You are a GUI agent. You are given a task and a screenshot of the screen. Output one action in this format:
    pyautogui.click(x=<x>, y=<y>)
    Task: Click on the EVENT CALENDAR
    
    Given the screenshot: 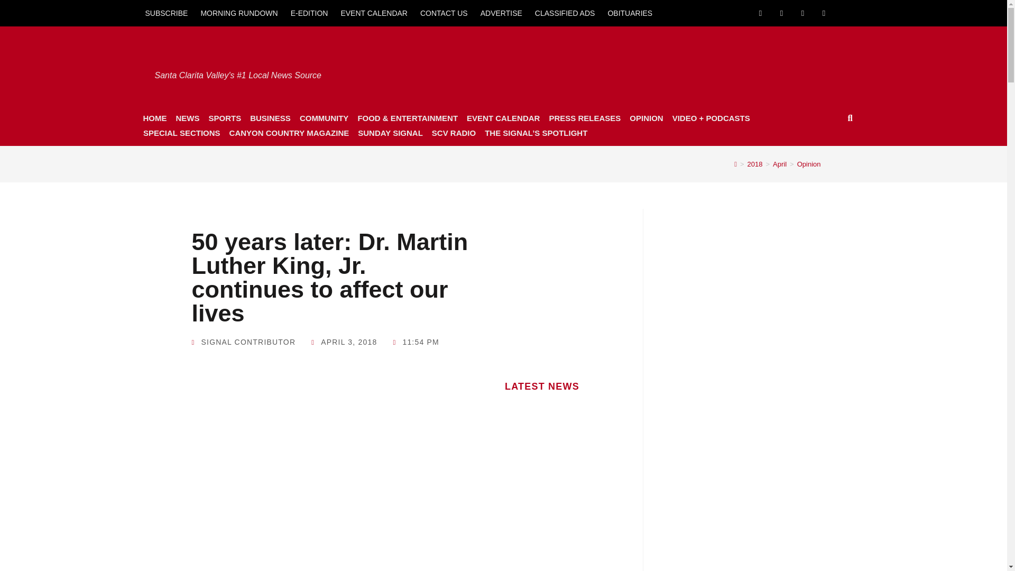 What is the action you would take?
    pyautogui.click(x=374, y=13)
    